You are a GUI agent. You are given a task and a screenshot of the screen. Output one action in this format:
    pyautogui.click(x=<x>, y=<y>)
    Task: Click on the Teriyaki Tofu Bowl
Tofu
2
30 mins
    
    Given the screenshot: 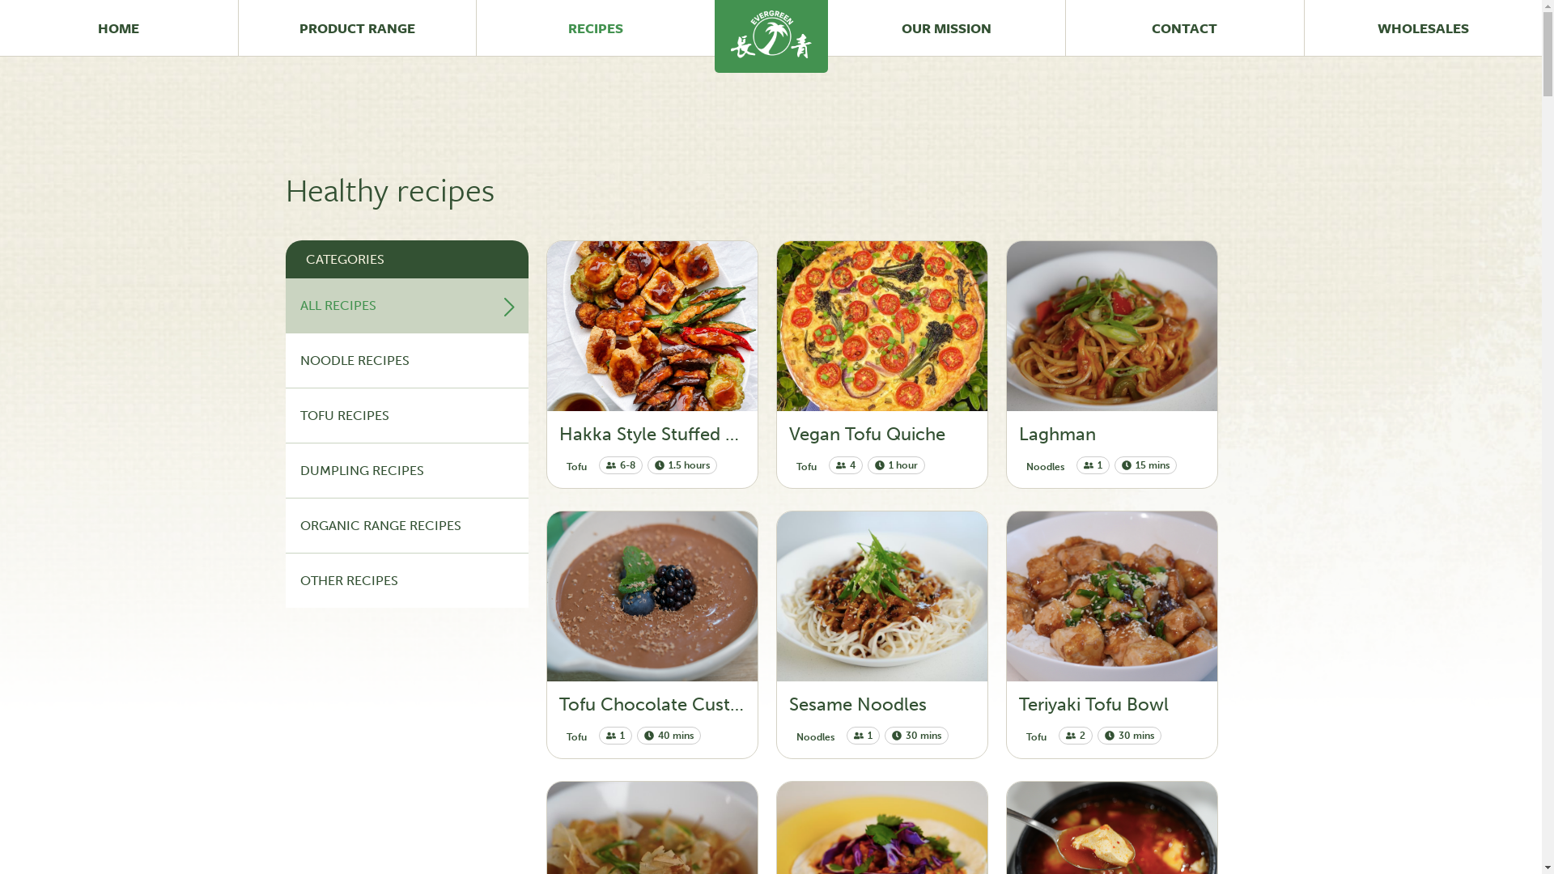 What is the action you would take?
    pyautogui.click(x=1112, y=634)
    